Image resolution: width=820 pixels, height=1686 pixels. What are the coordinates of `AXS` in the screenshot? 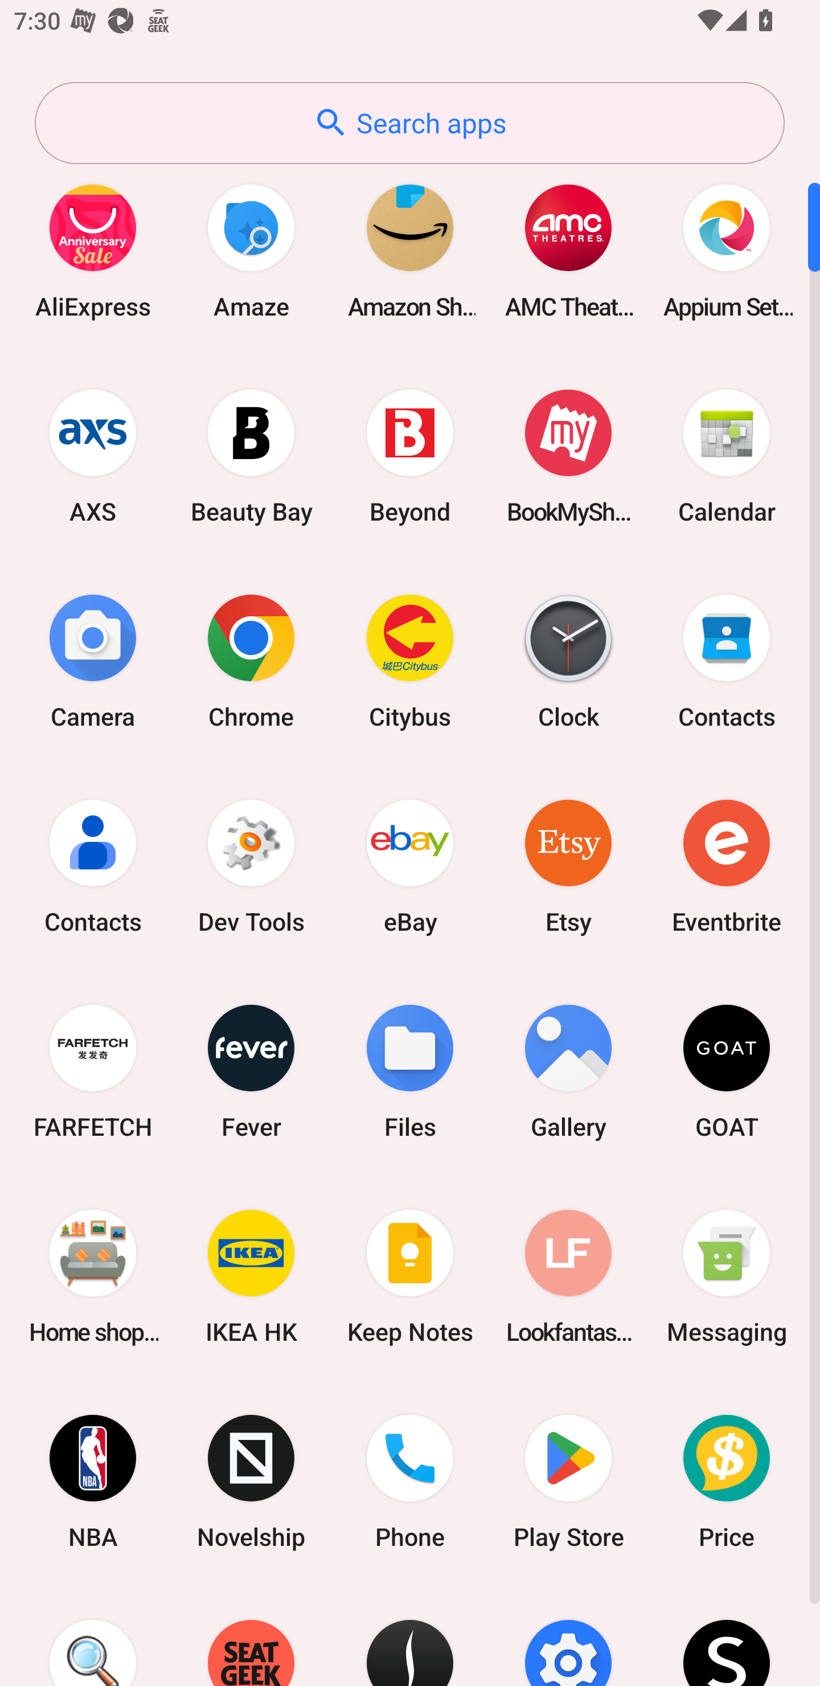 It's located at (93, 456).